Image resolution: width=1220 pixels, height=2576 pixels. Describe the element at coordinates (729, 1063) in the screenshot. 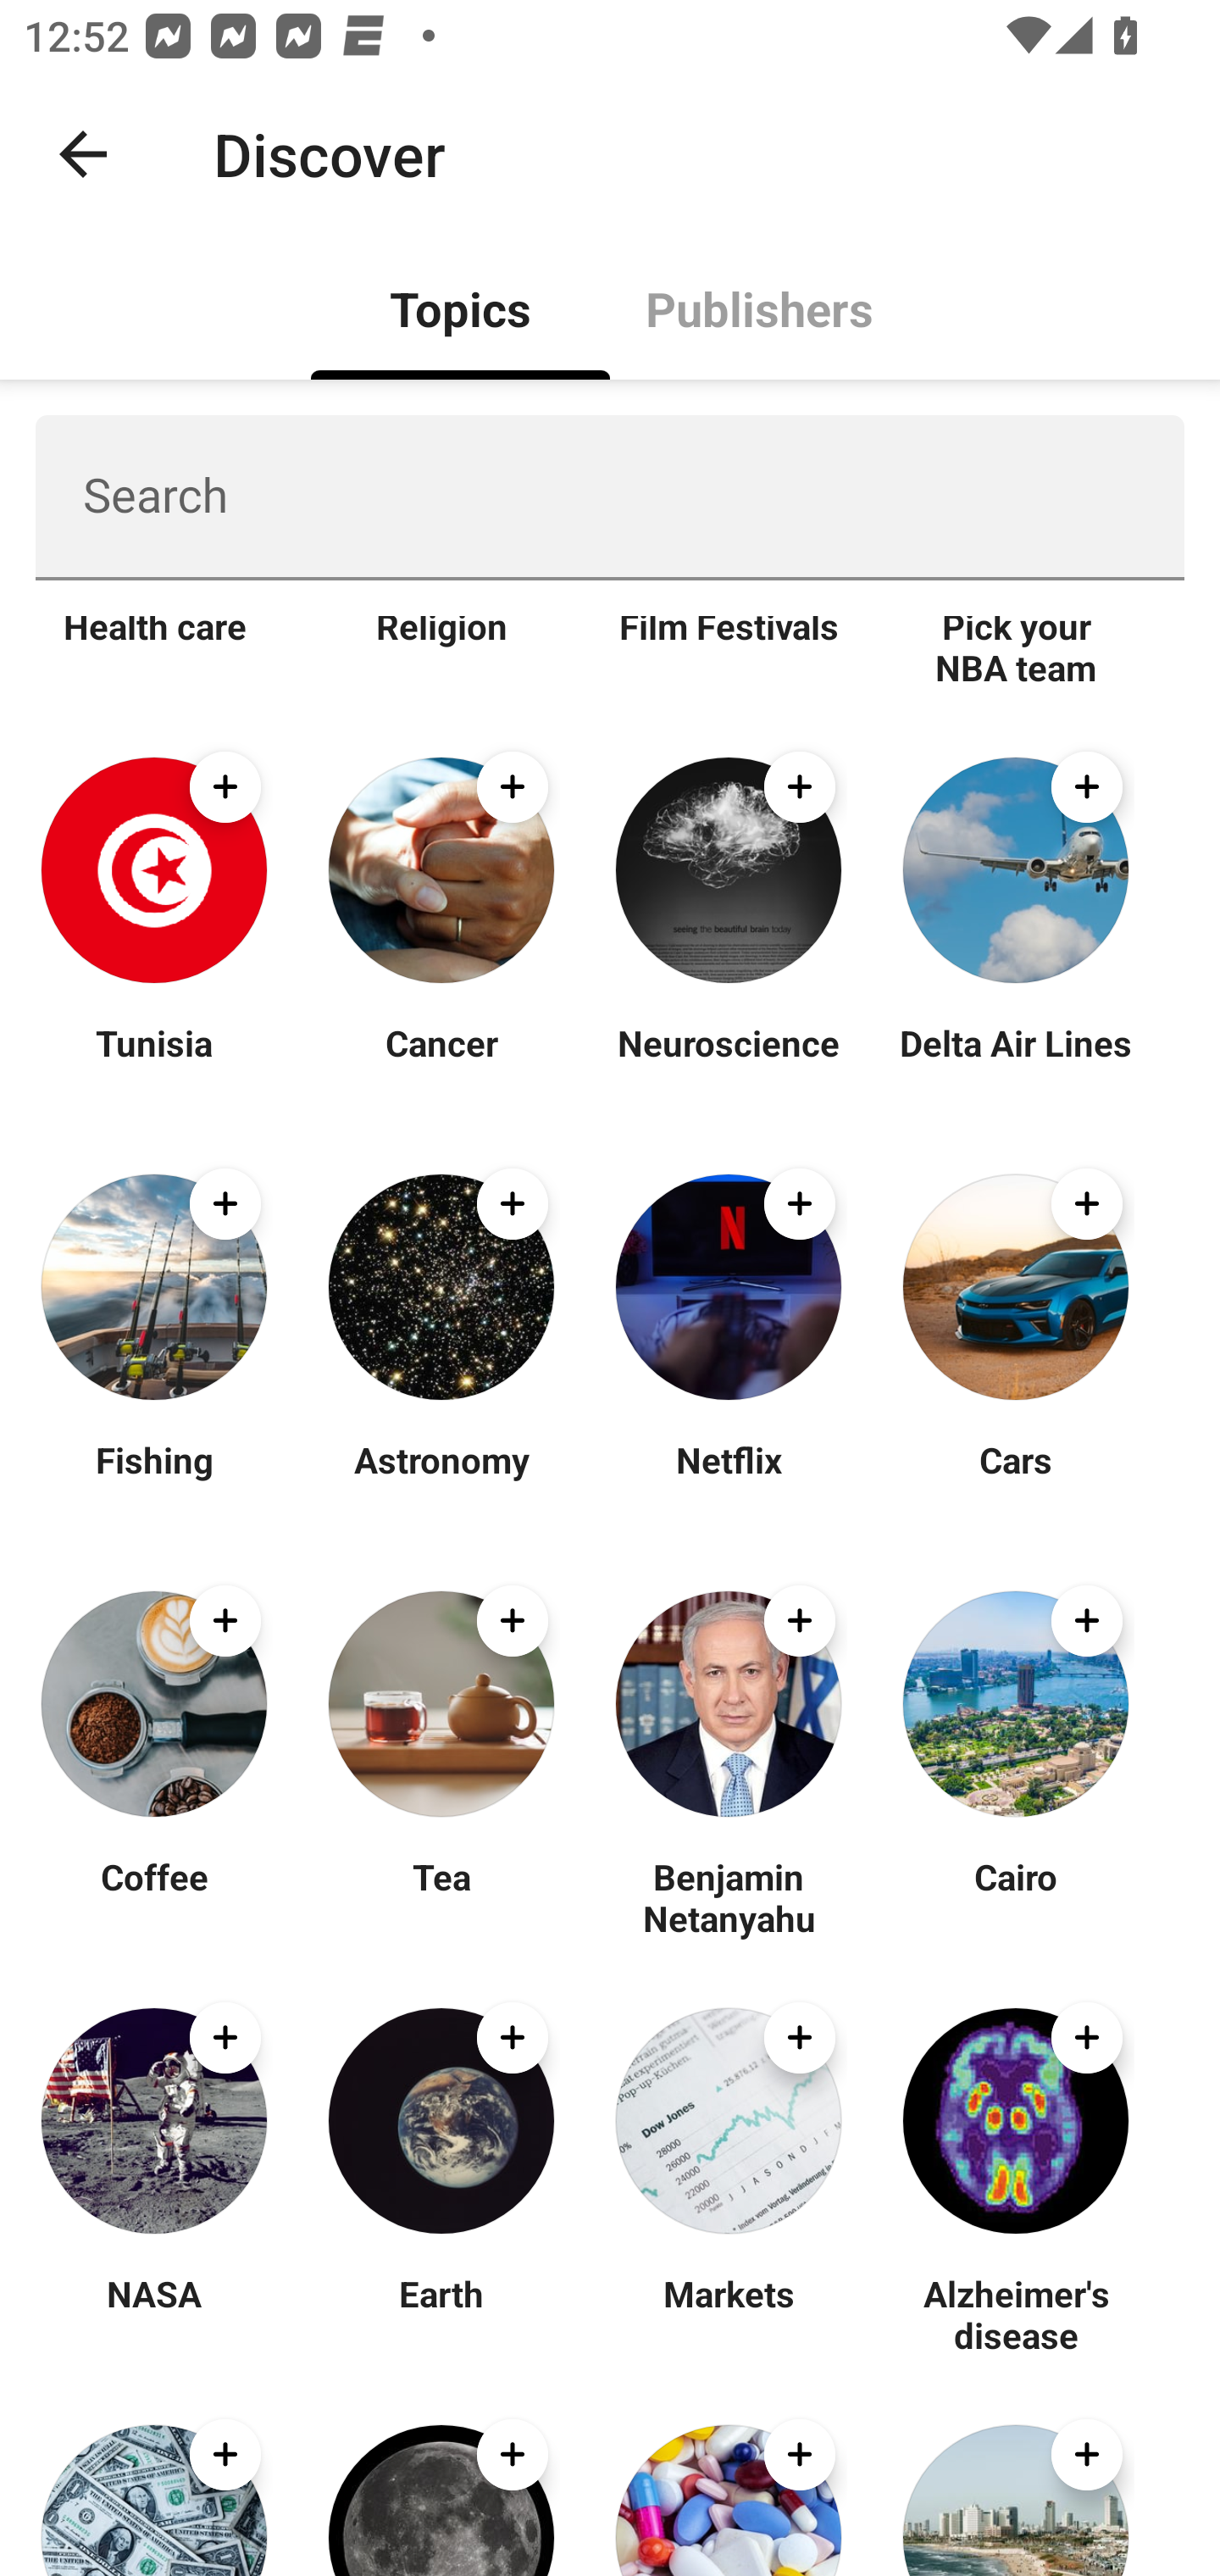

I see `Neuroscience` at that location.